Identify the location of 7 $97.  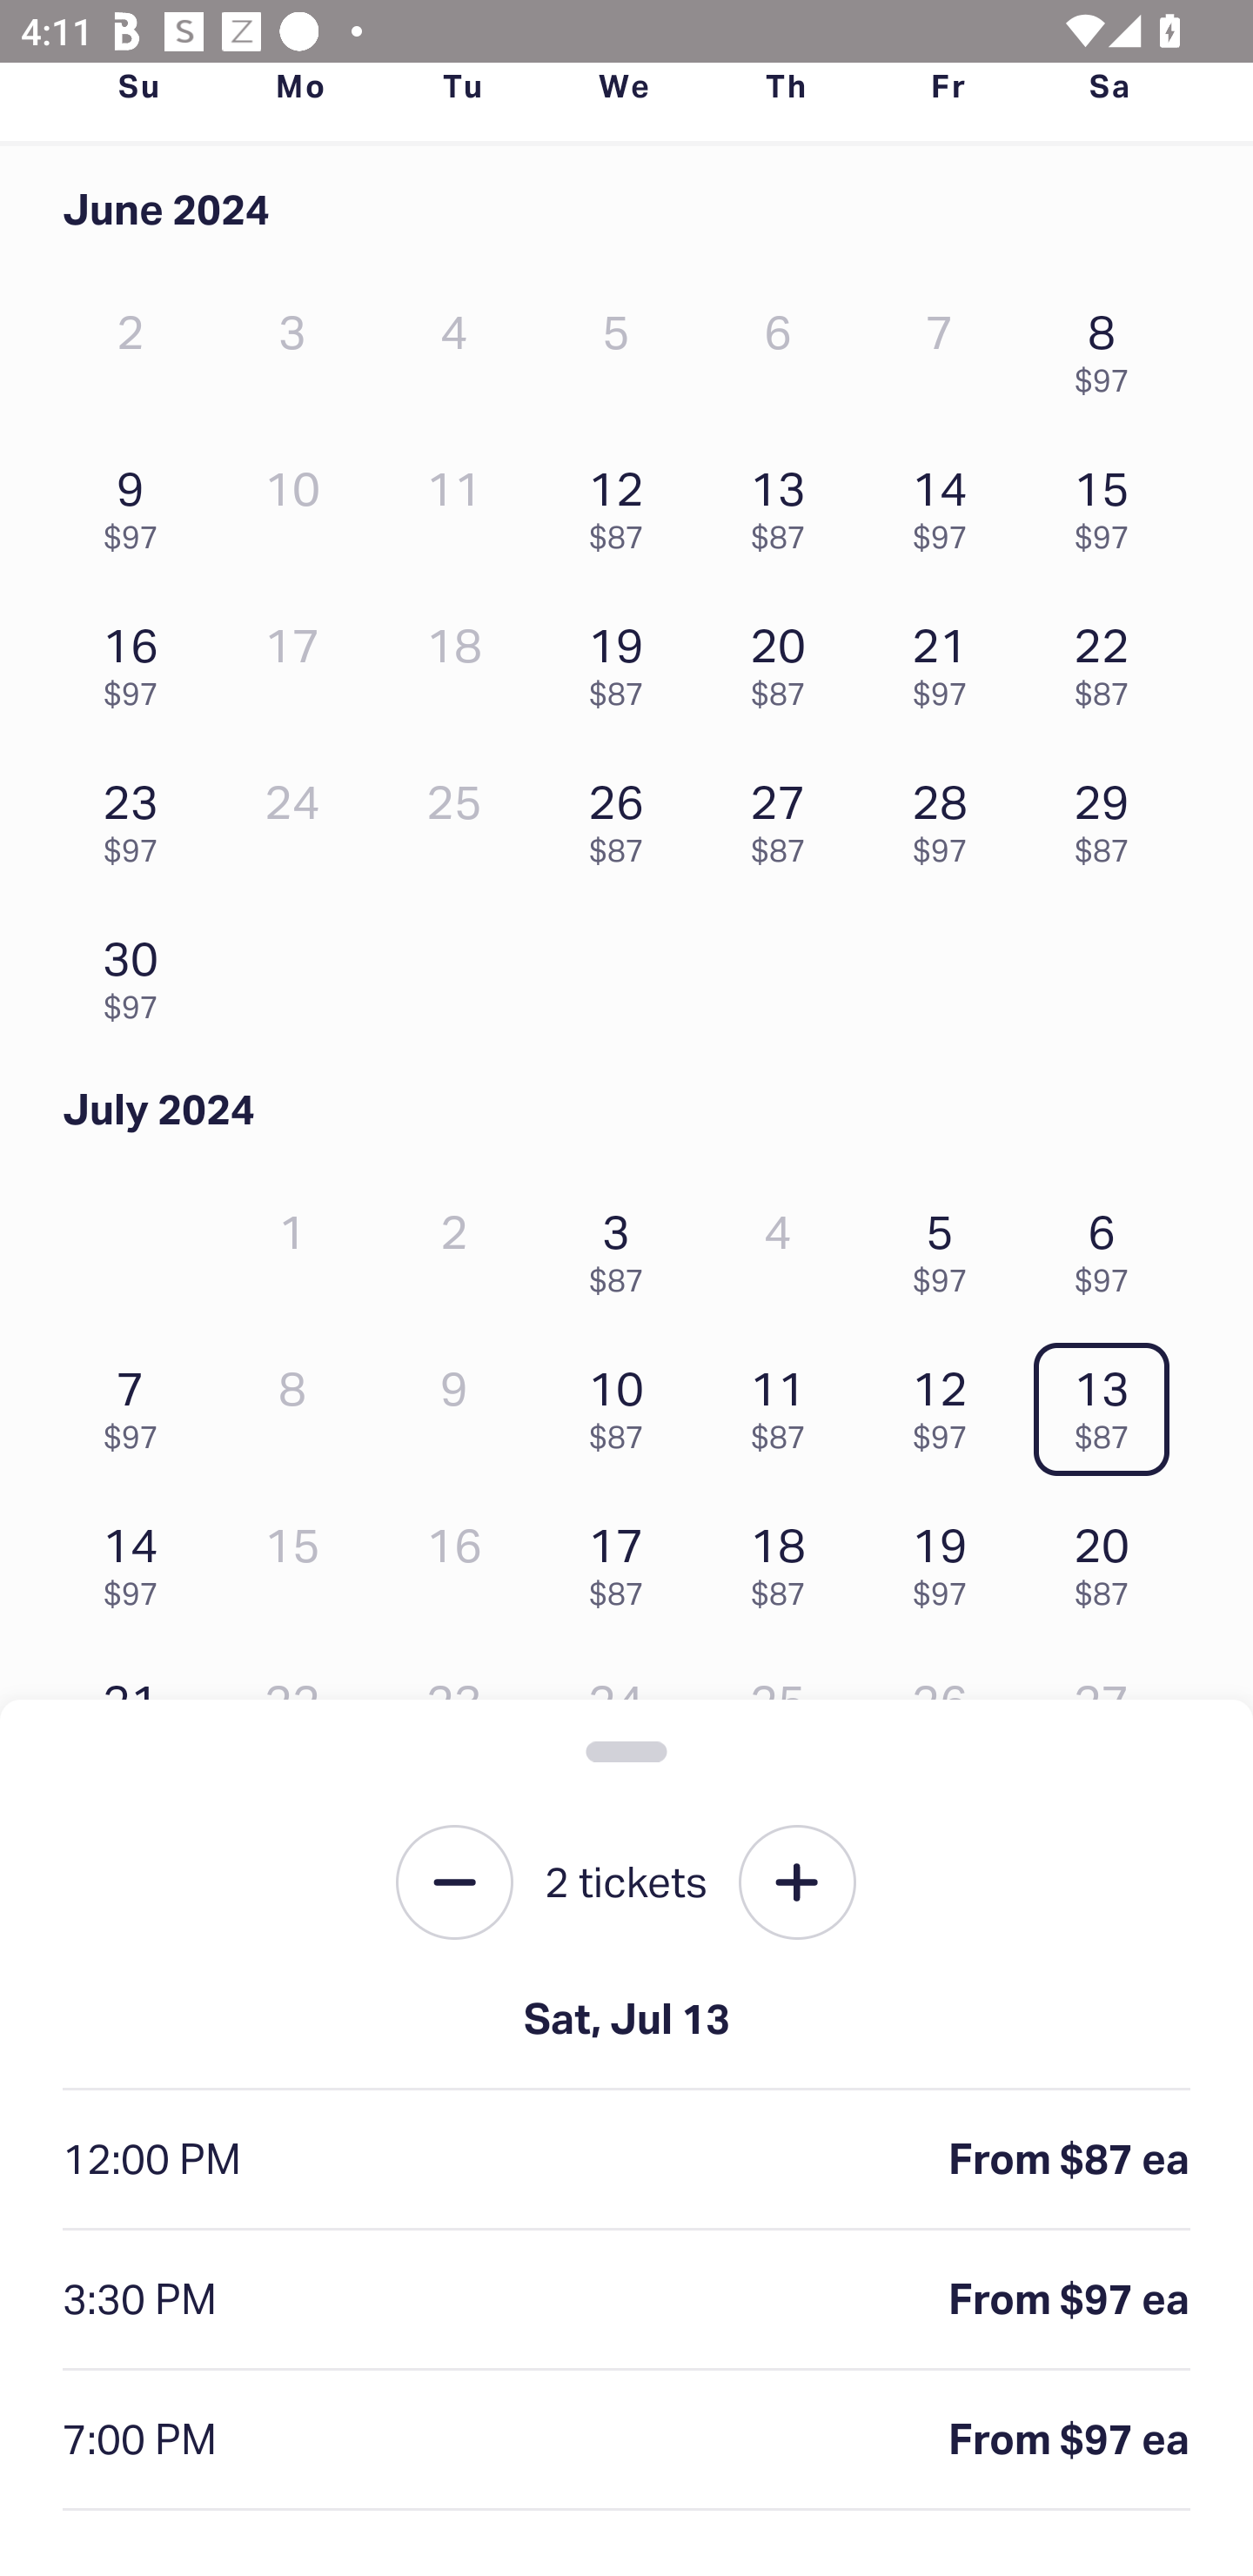
(138, 1403).